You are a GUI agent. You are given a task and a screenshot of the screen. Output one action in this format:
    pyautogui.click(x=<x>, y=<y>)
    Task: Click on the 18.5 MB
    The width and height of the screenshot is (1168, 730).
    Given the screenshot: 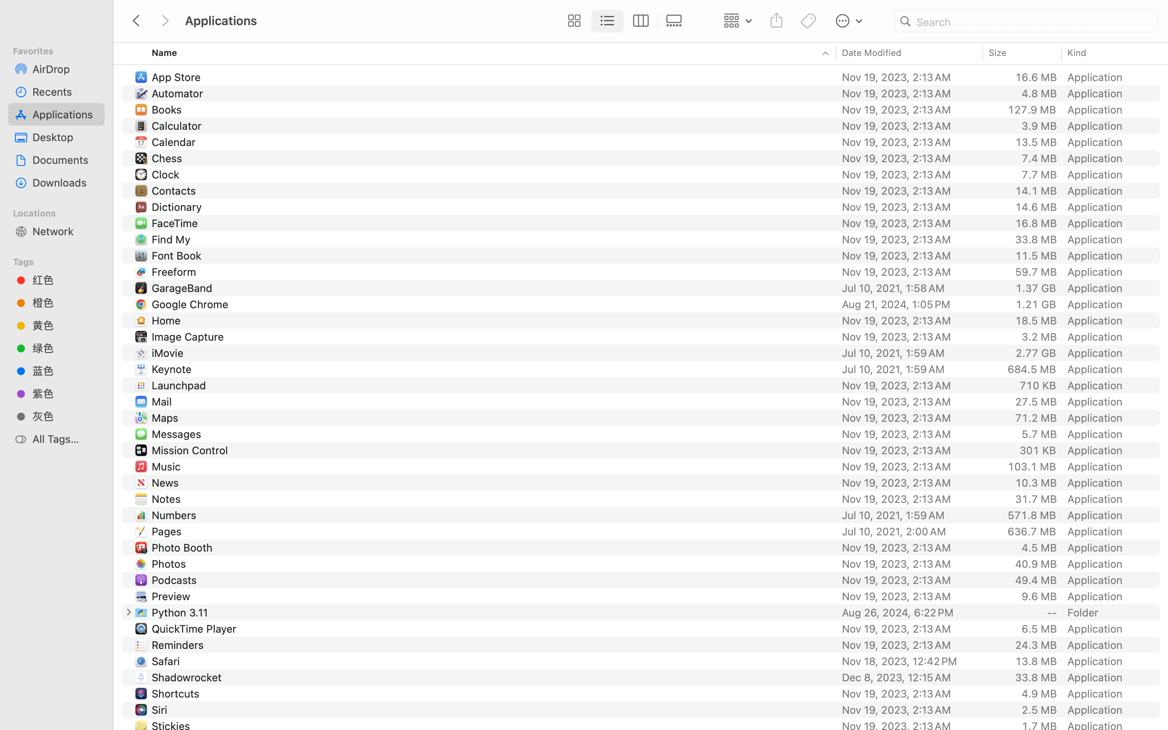 What is the action you would take?
    pyautogui.click(x=1036, y=320)
    